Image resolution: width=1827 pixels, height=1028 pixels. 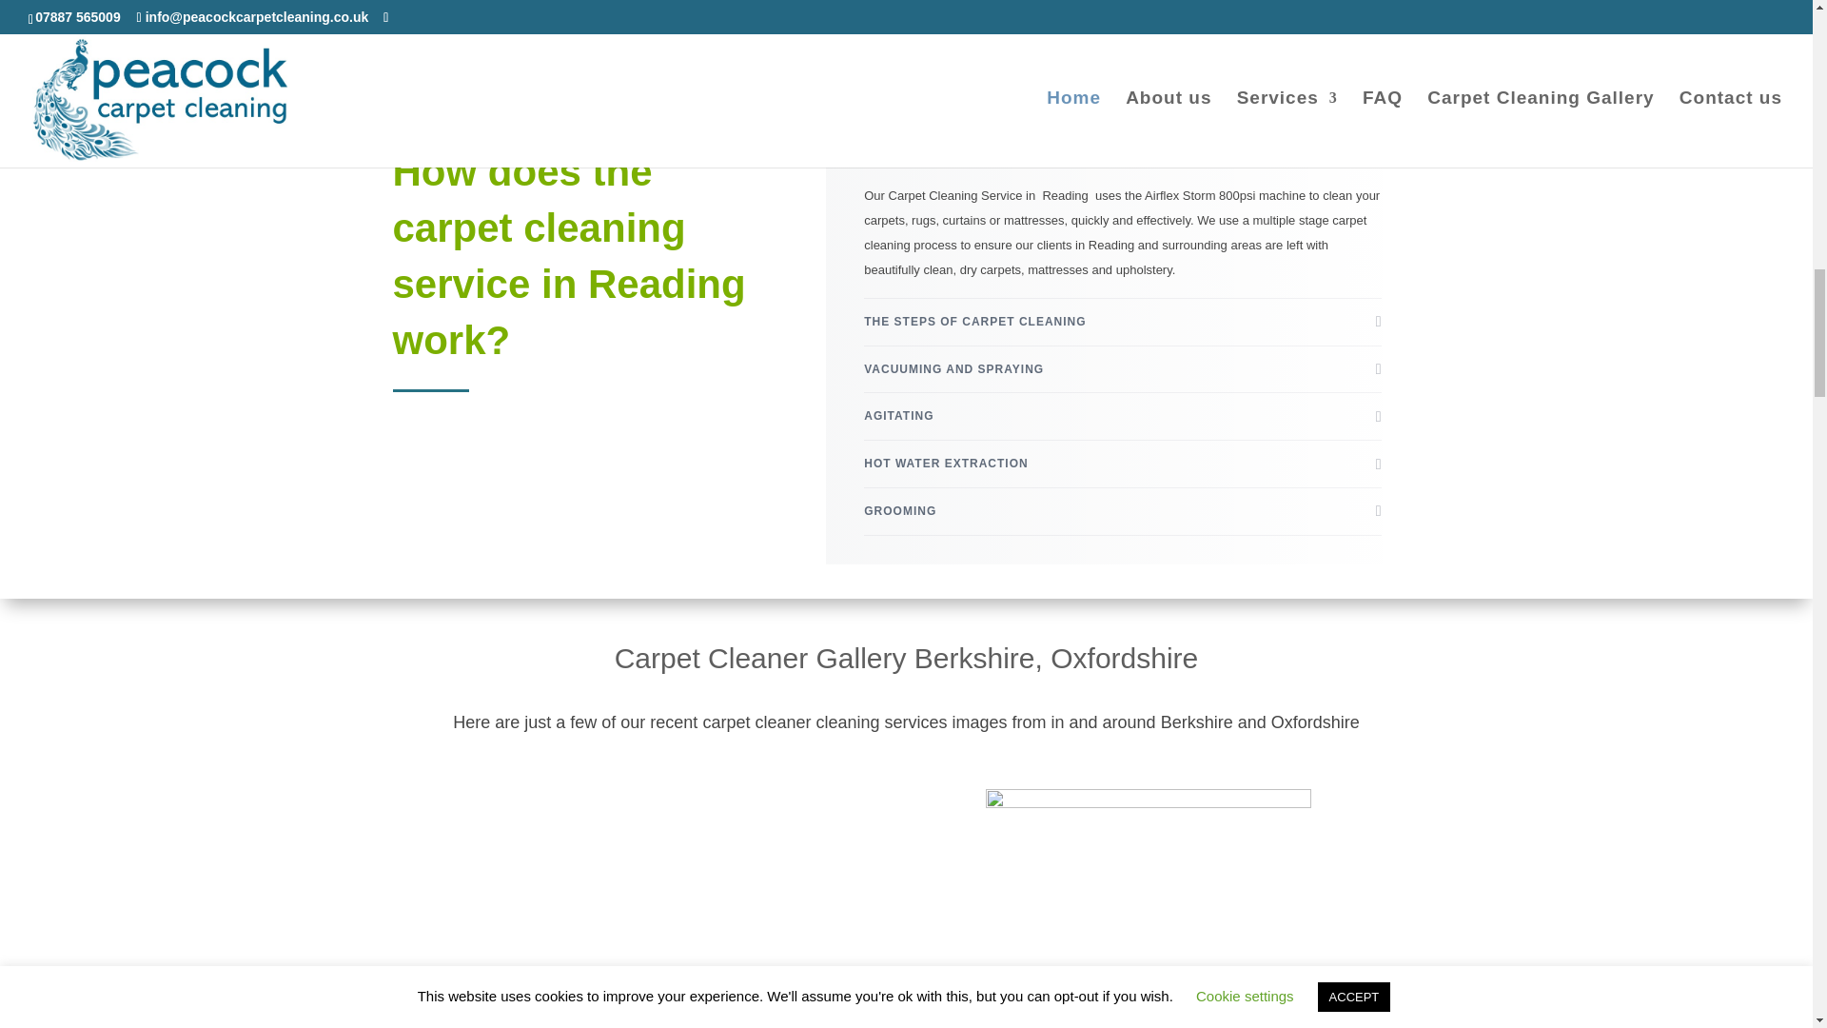 What do you see at coordinates (1149, 802) in the screenshot?
I see `Newbury rug 1 before` at bounding box center [1149, 802].